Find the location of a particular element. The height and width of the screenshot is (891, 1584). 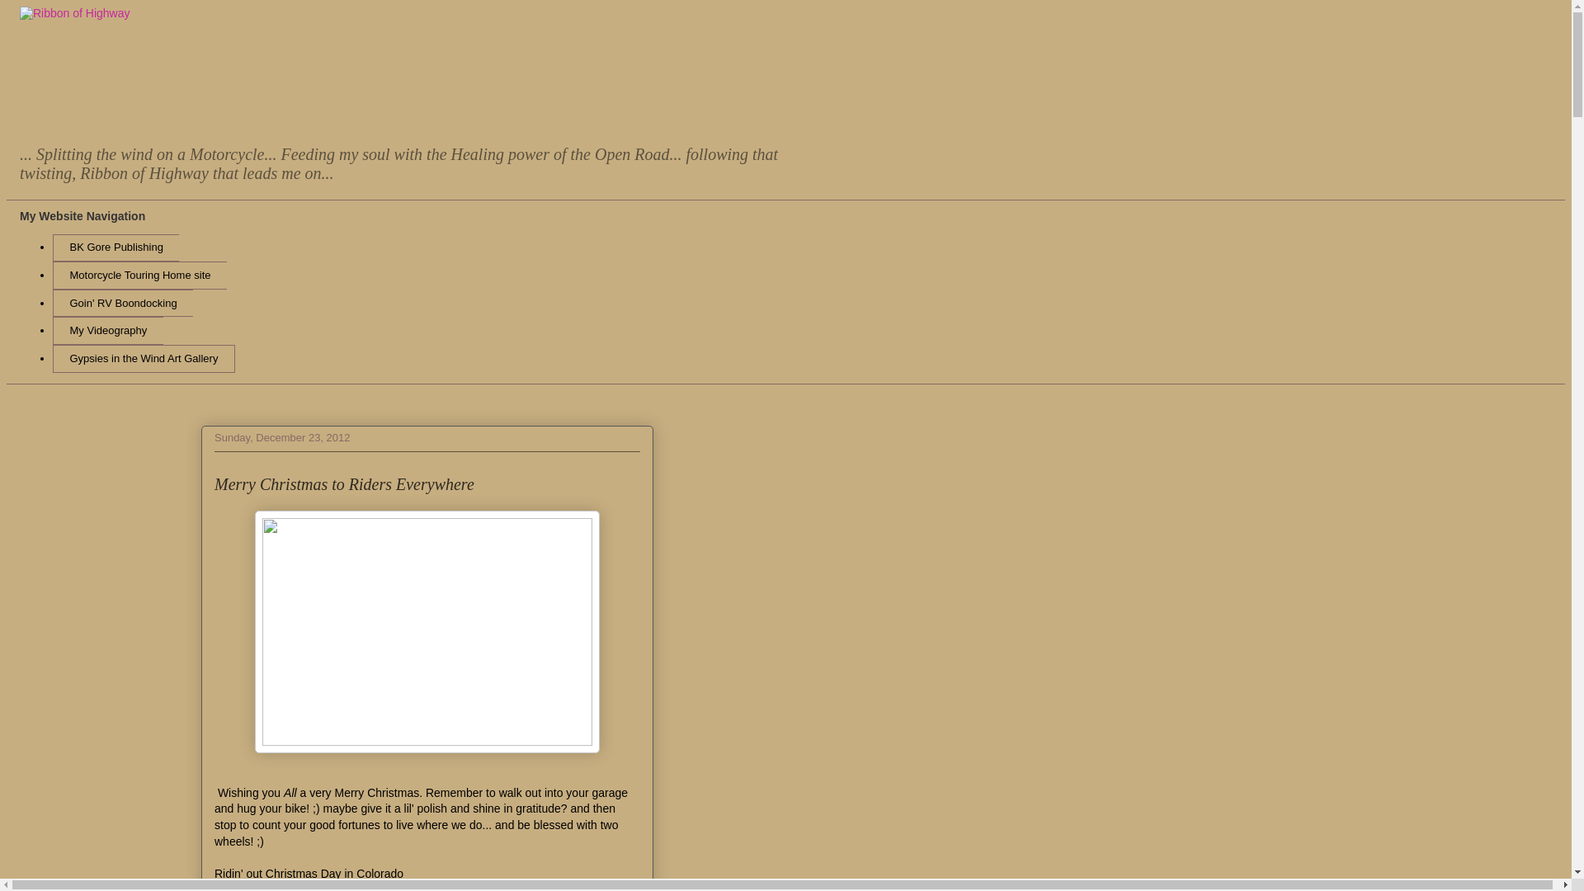

Goin' RV Boondocking is located at coordinates (122, 304).